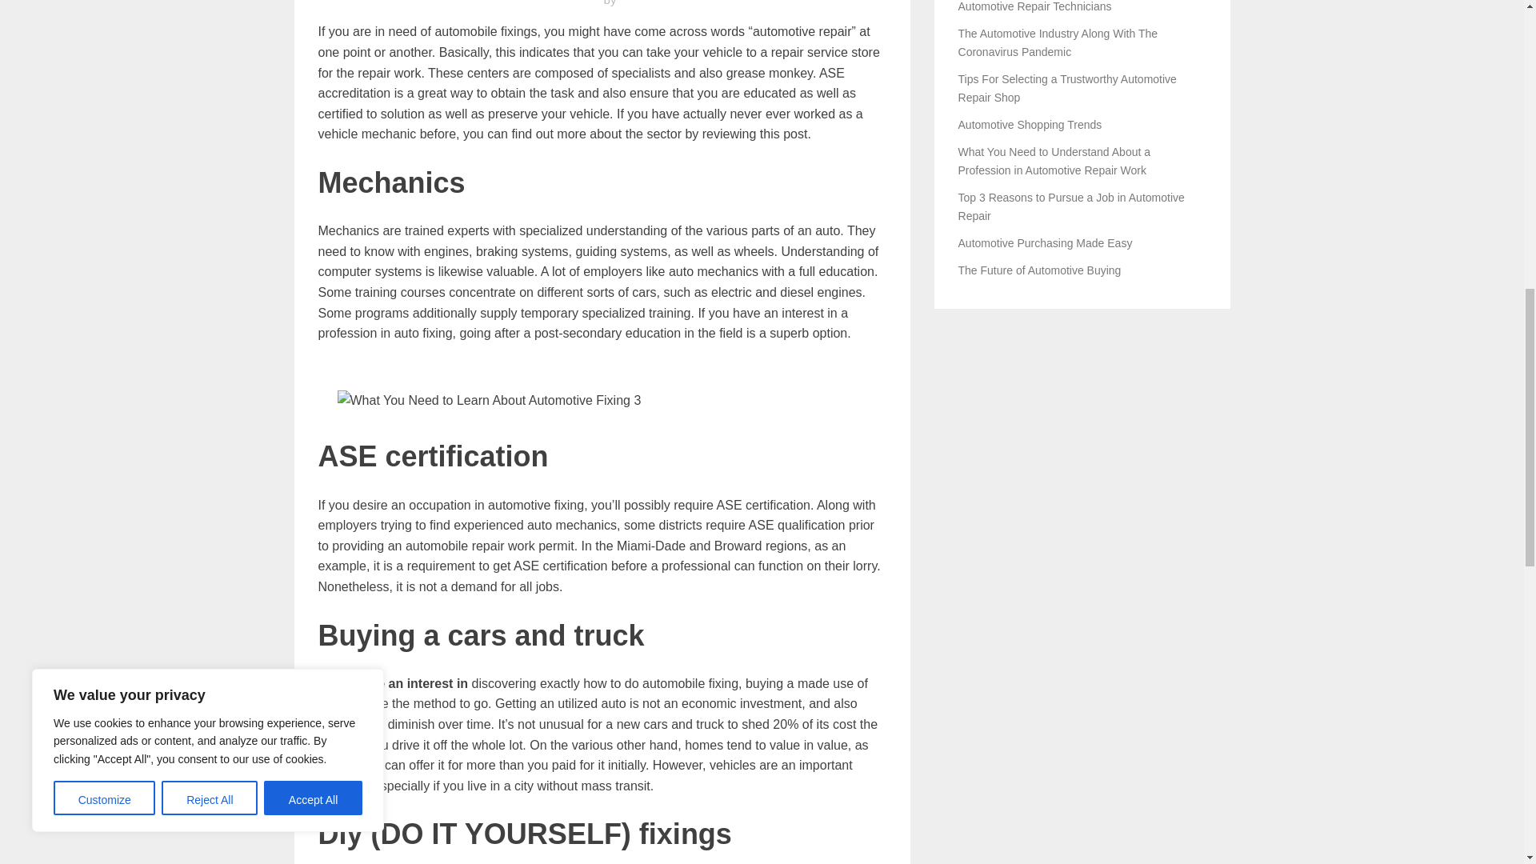 Image resolution: width=1536 pixels, height=864 pixels. I want to click on Tips For Selecting a Trustworthy Automotive Repair Shop, so click(1067, 87).